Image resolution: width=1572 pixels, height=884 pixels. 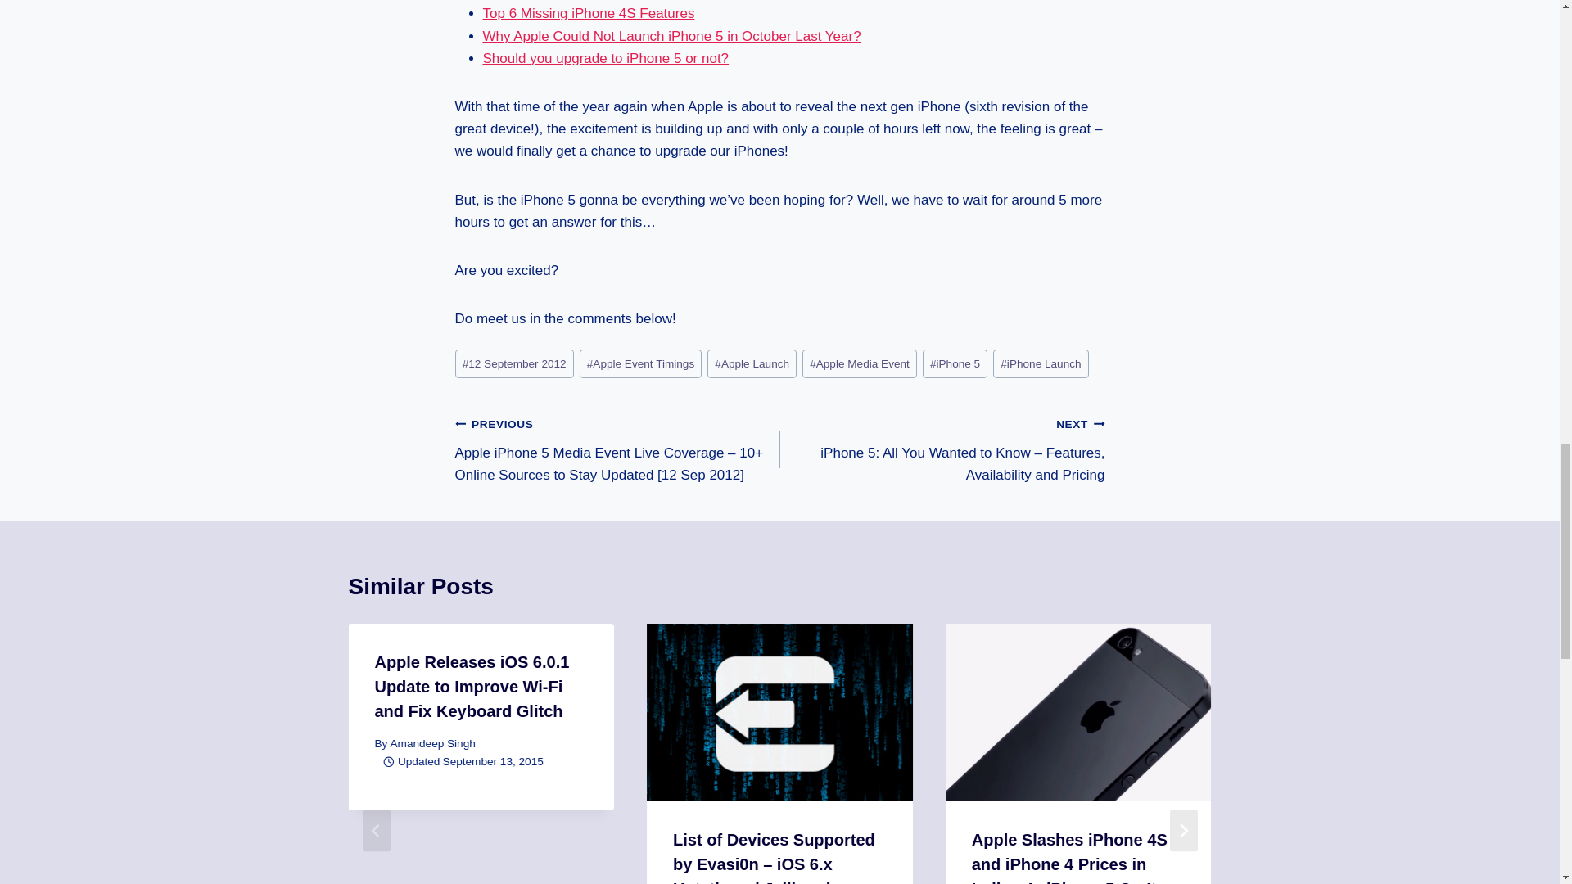 What do you see at coordinates (955, 363) in the screenshot?
I see `iPhone 5` at bounding box center [955, 363].